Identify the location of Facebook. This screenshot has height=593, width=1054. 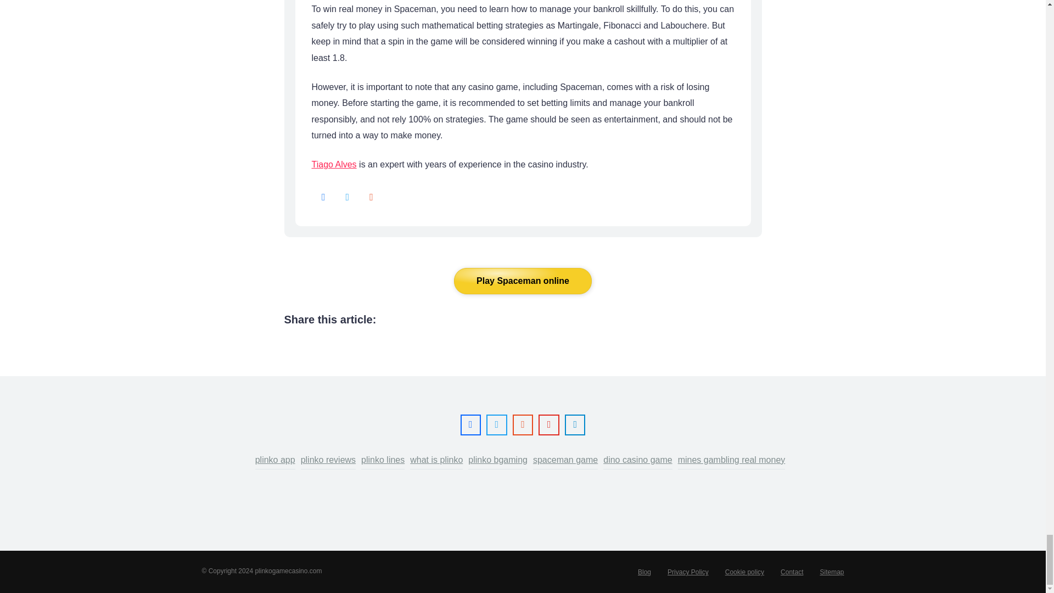
(324, 198).